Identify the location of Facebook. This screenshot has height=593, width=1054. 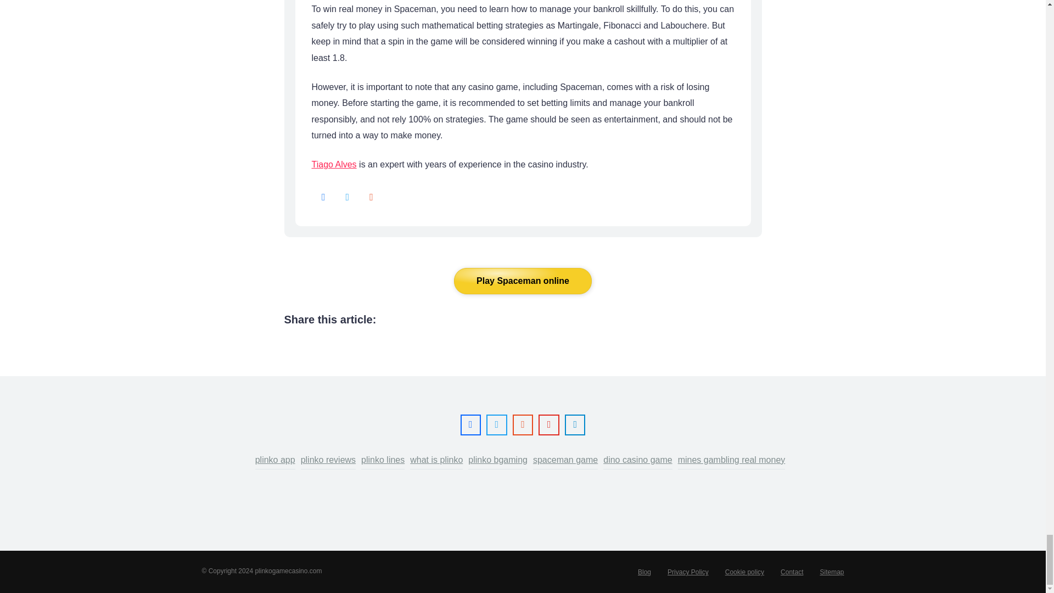
(324, 198).